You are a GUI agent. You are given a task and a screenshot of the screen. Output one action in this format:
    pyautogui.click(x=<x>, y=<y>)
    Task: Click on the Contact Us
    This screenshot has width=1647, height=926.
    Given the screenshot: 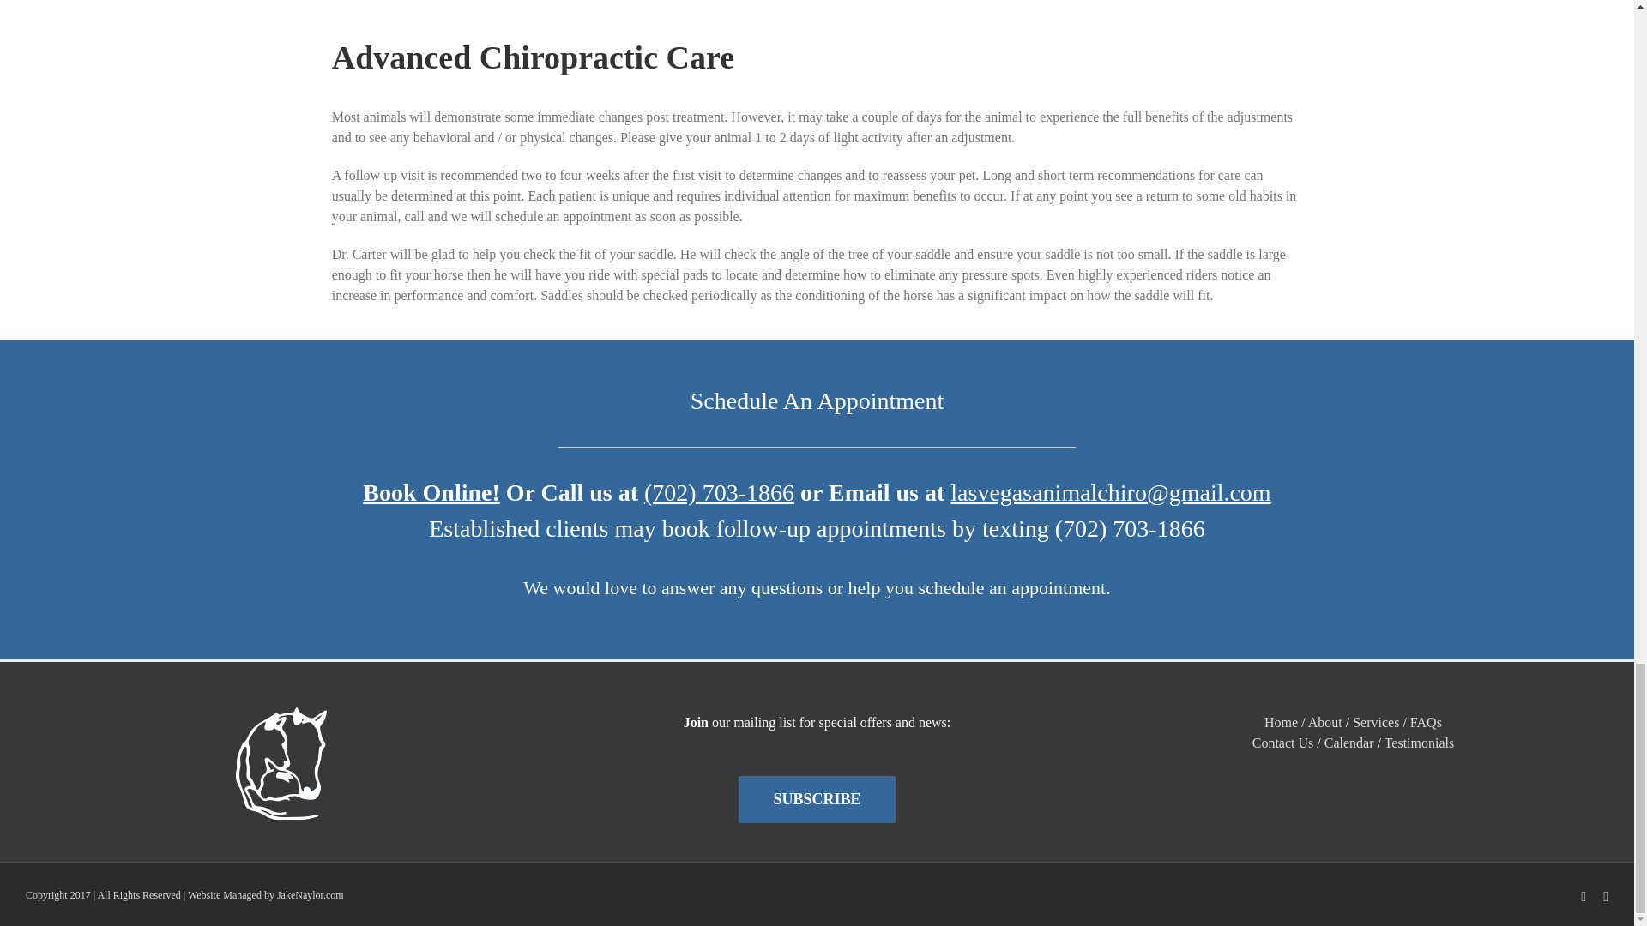 What is the action you would take?
    pyautogui.click(x=1283, y=743)
    